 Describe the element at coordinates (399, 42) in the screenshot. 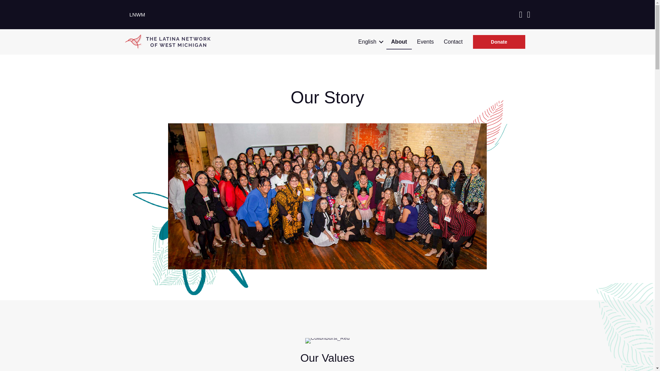

I see `About` at that location.